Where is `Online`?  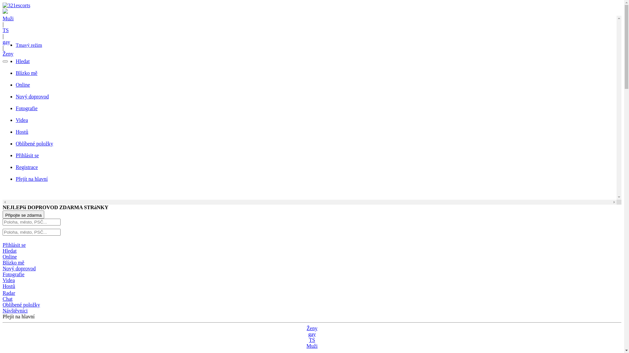
Online is located at coordinates (10, 257).